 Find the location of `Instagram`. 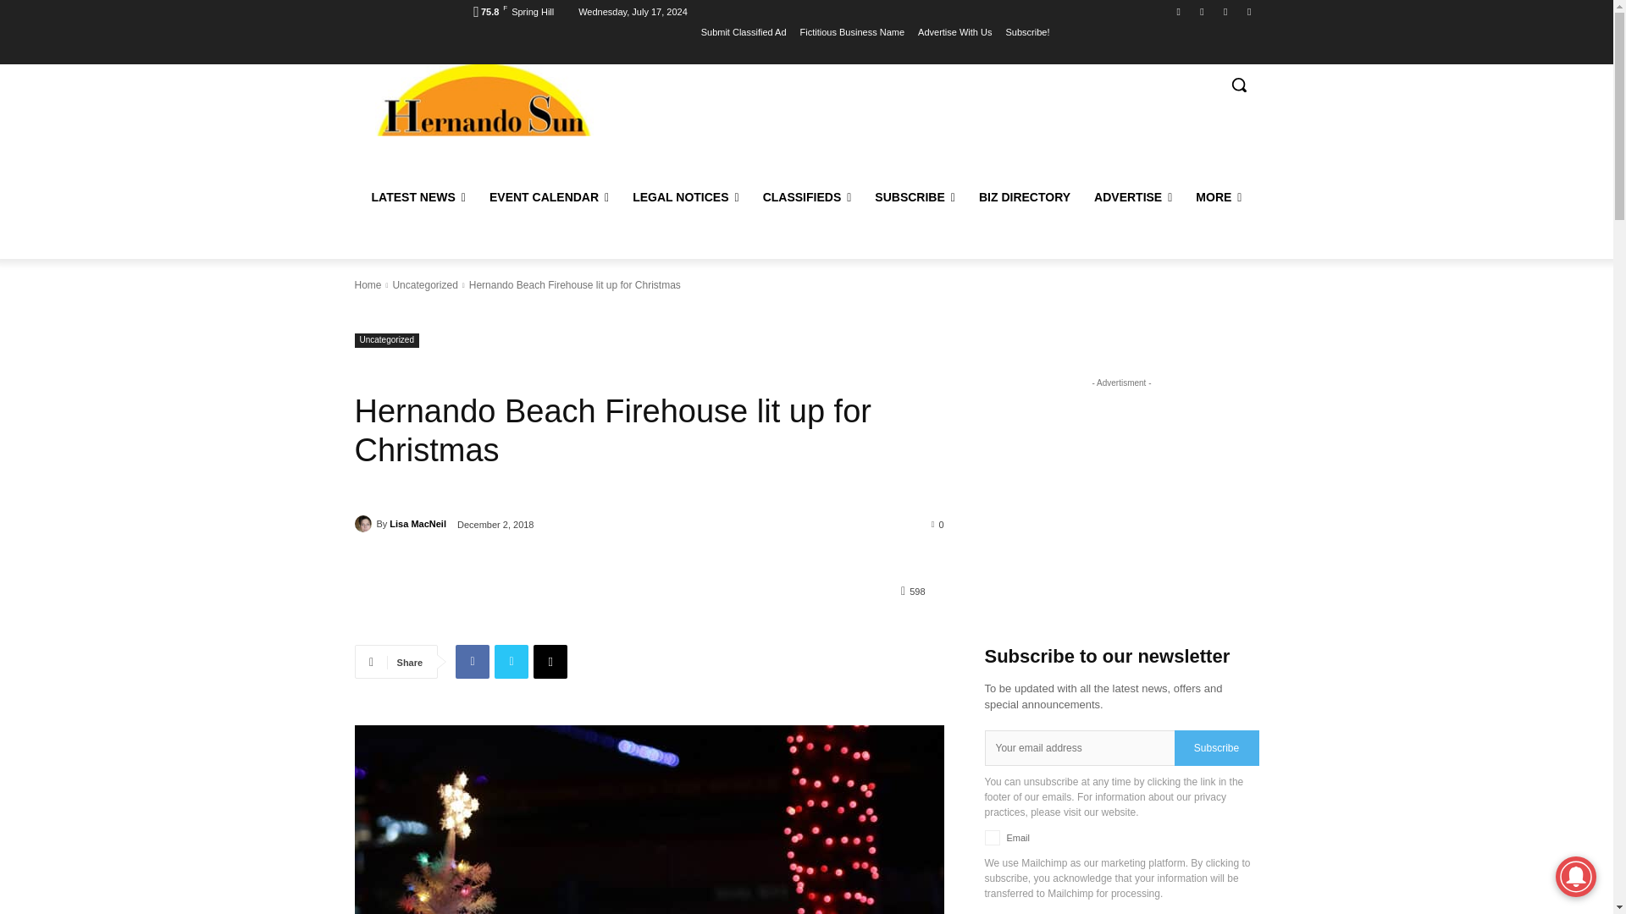

Instagram is located at coordinates (1248, 11).